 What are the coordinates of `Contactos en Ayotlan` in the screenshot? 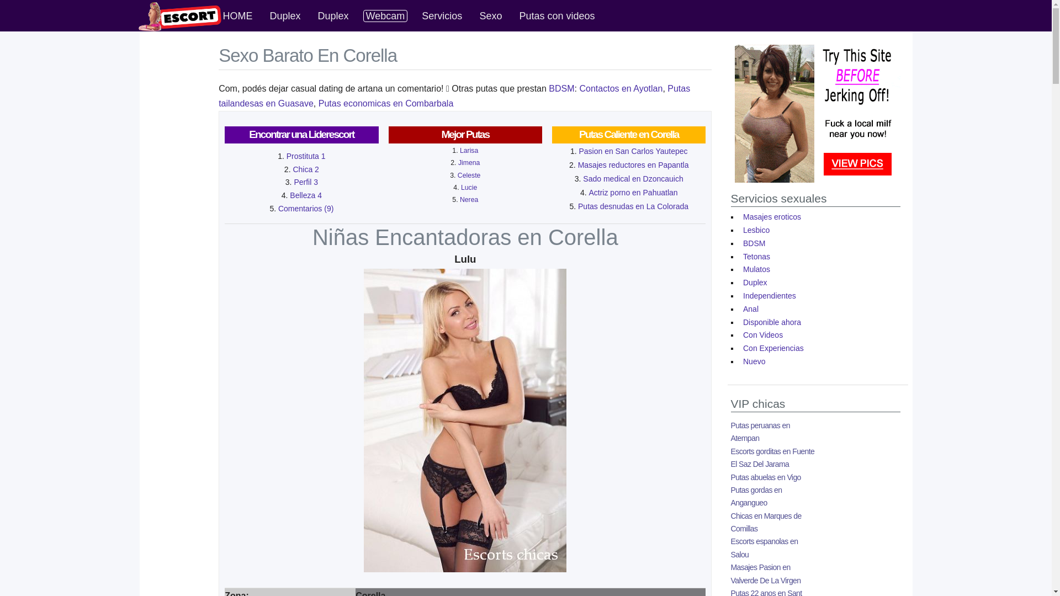 It's located at (621, 88).